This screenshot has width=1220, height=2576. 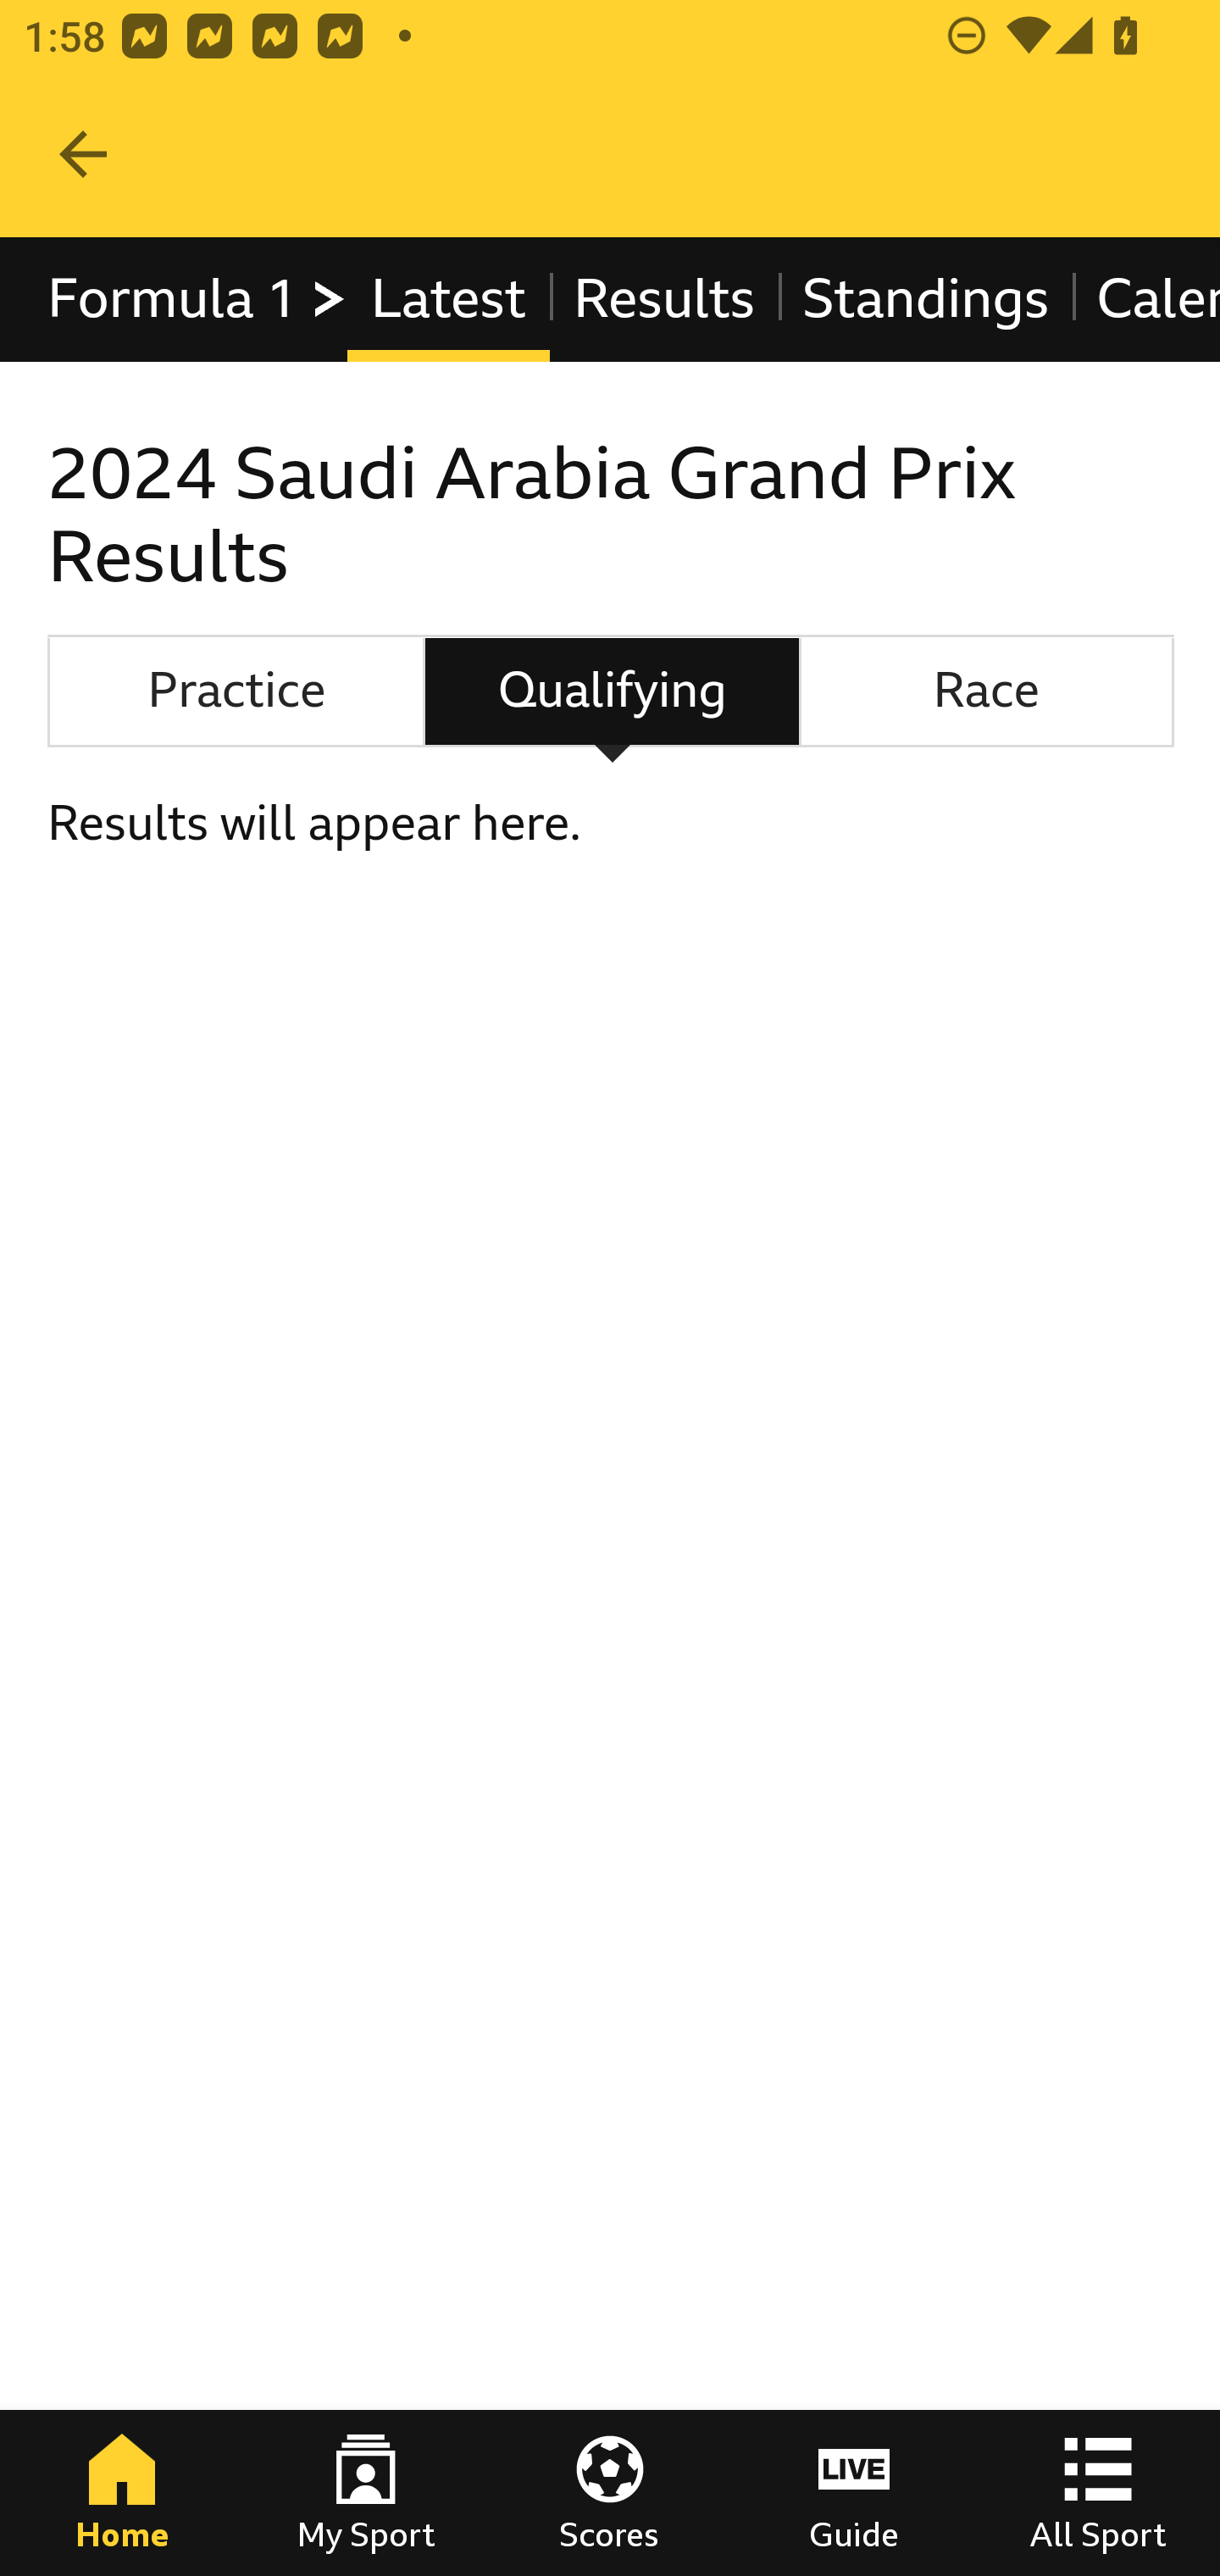 What do you see at coordinates (1098, 2493) in the screenshot?
I see `All Sport` at bounding box center [1098, 2493].